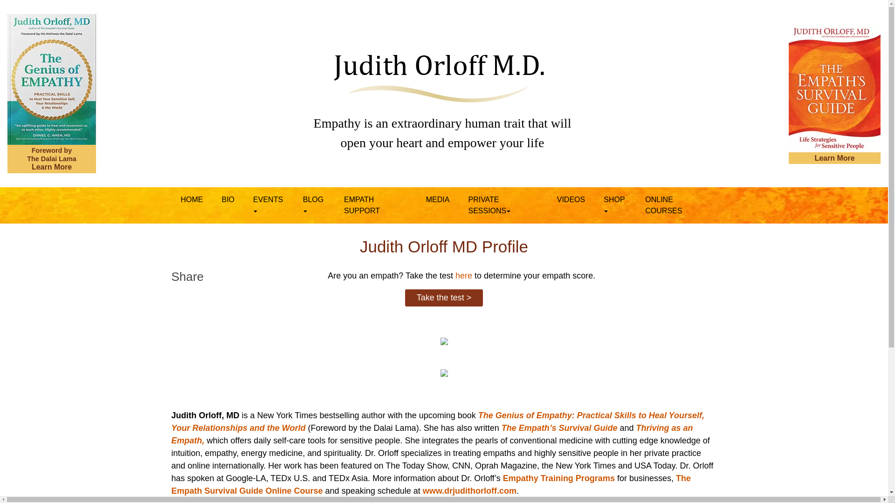 This screenshot has height=503, width=895. Describe the element at coordinates (503, 205) in the screenshot. I see `Private Sessions` at that location.